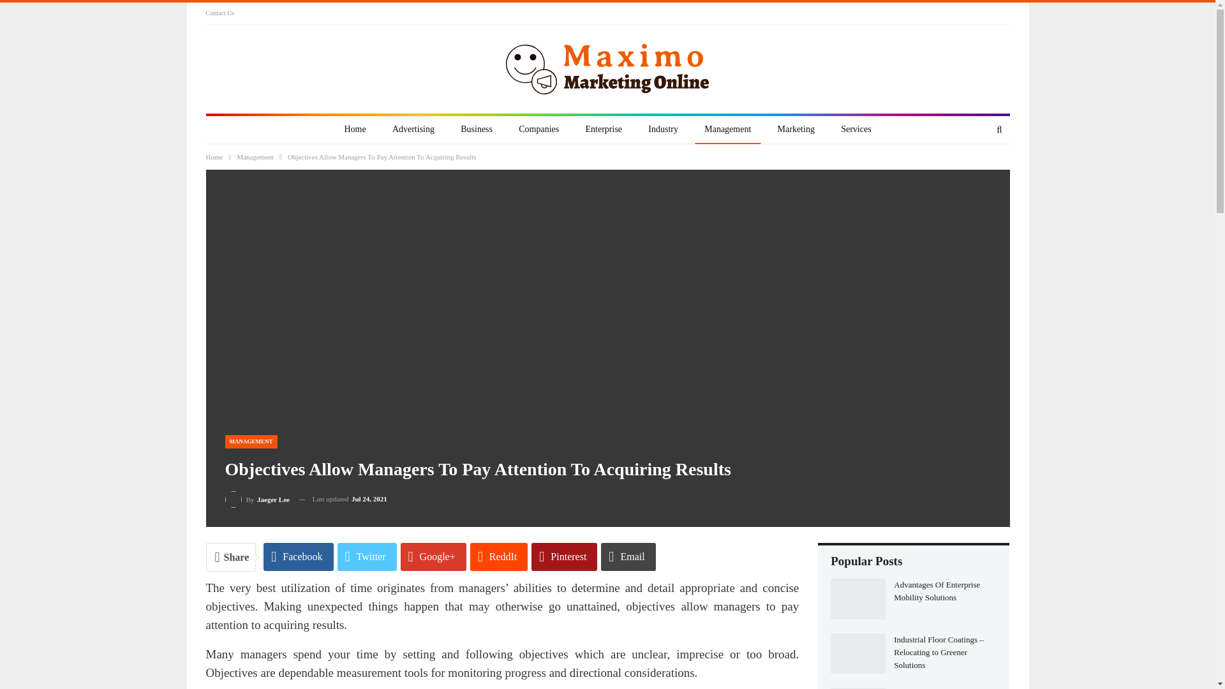 The image size is (1225, 689). I want to click on Management, so click(727, 129).